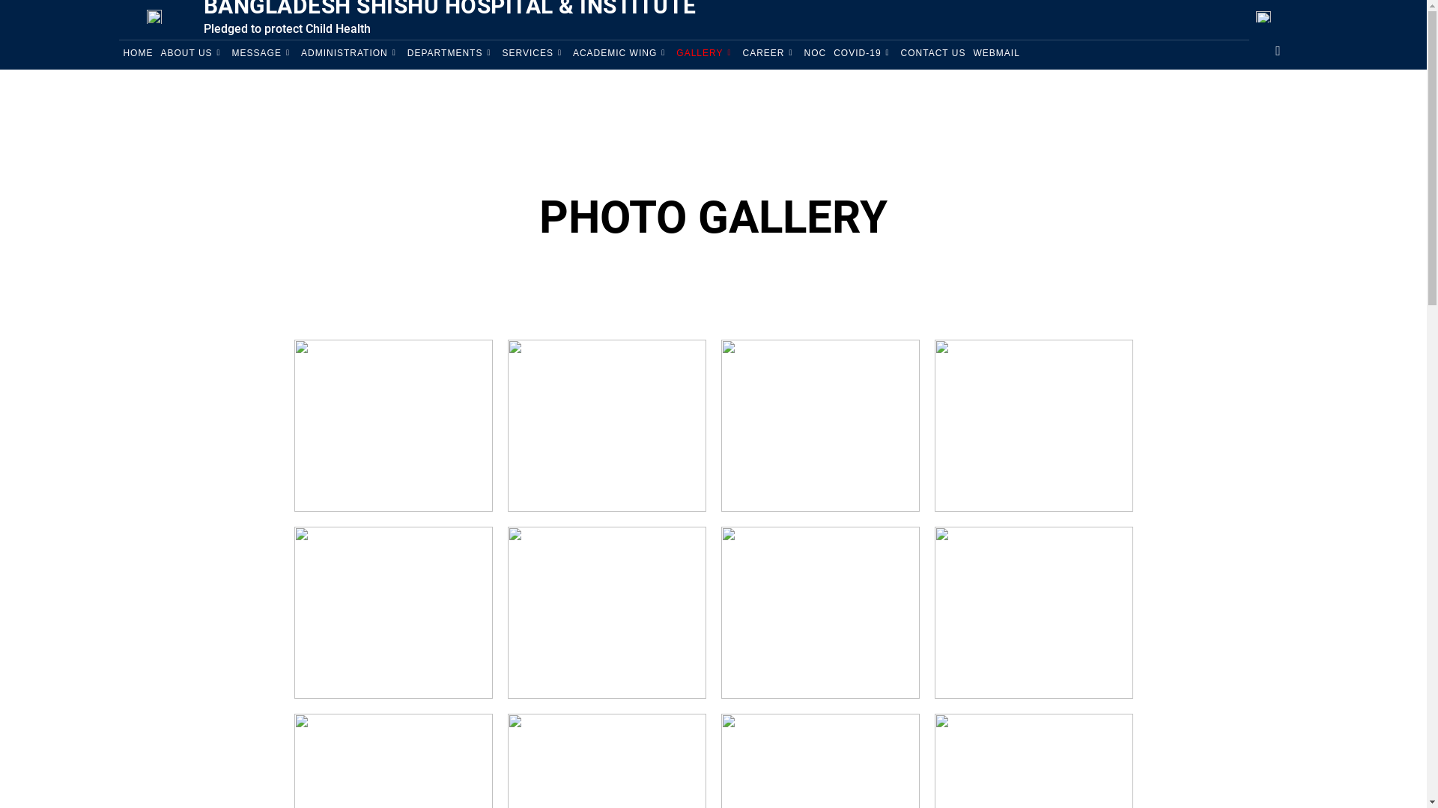 The height and width of the screenshot is (808, 1438). Describe the element at coordinates (816, 53) in the screenshot. I see `NOC` at that location.